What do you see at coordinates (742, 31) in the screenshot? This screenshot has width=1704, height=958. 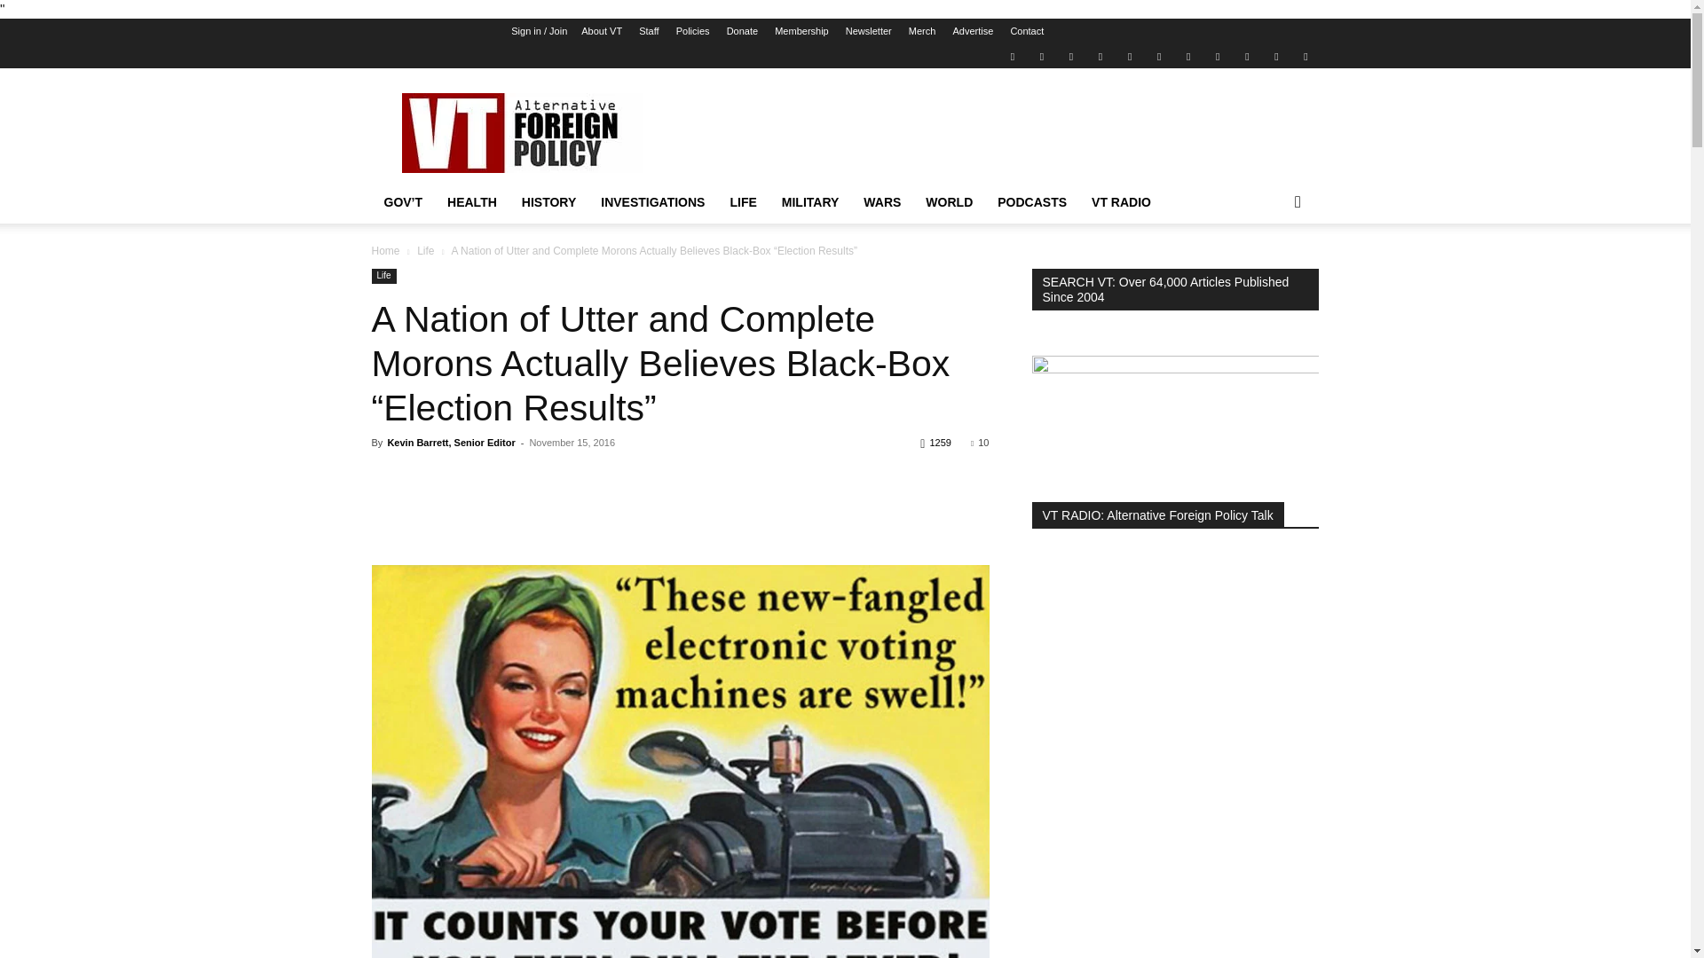 I see `Donate` at bounding box center [742, 31].